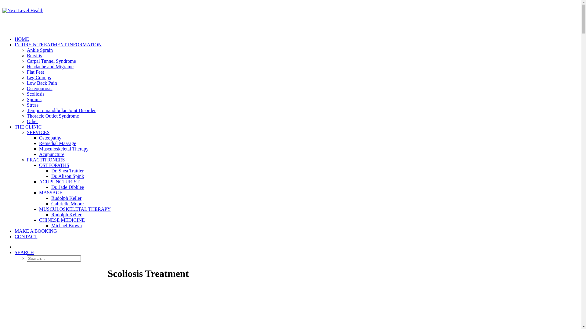 This screenshot has height=329, width=586. I want to click on Dr. Alison Spink, so click(68, 176).